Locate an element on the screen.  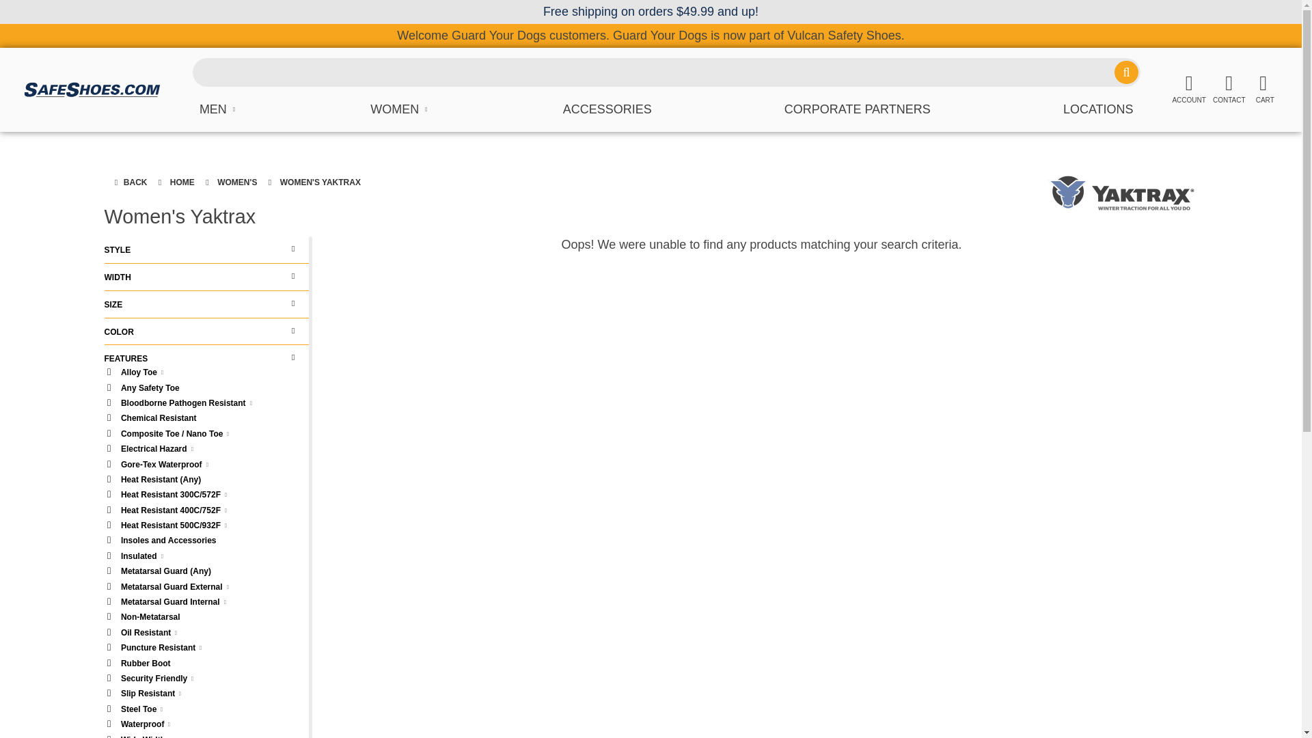
Safeshoes.com is located at coordinates (92, 90).